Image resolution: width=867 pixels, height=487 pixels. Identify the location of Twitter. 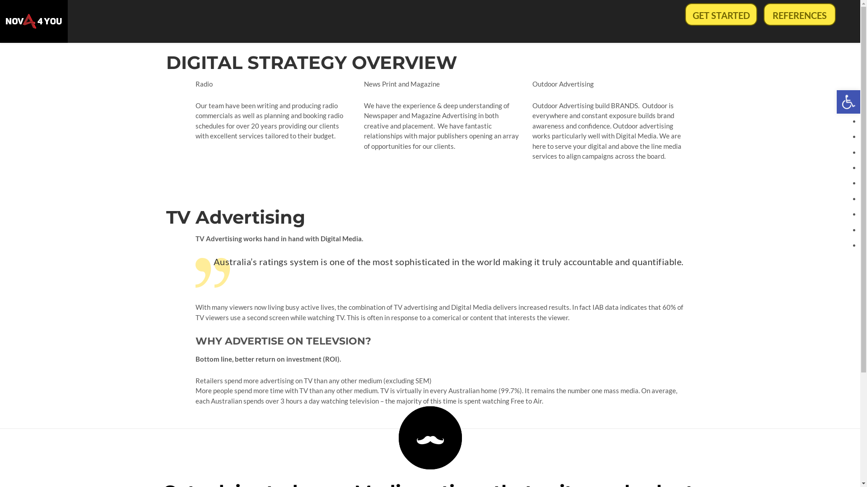
(688, 458).